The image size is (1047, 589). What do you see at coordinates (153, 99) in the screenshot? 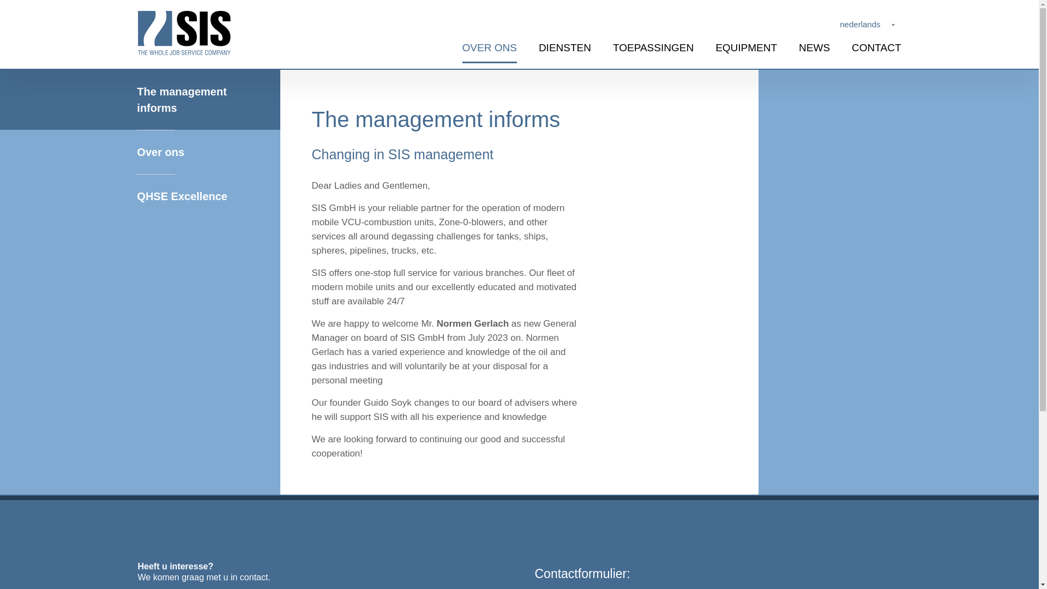
I see `The management informs` at bounding box center [153, 99].